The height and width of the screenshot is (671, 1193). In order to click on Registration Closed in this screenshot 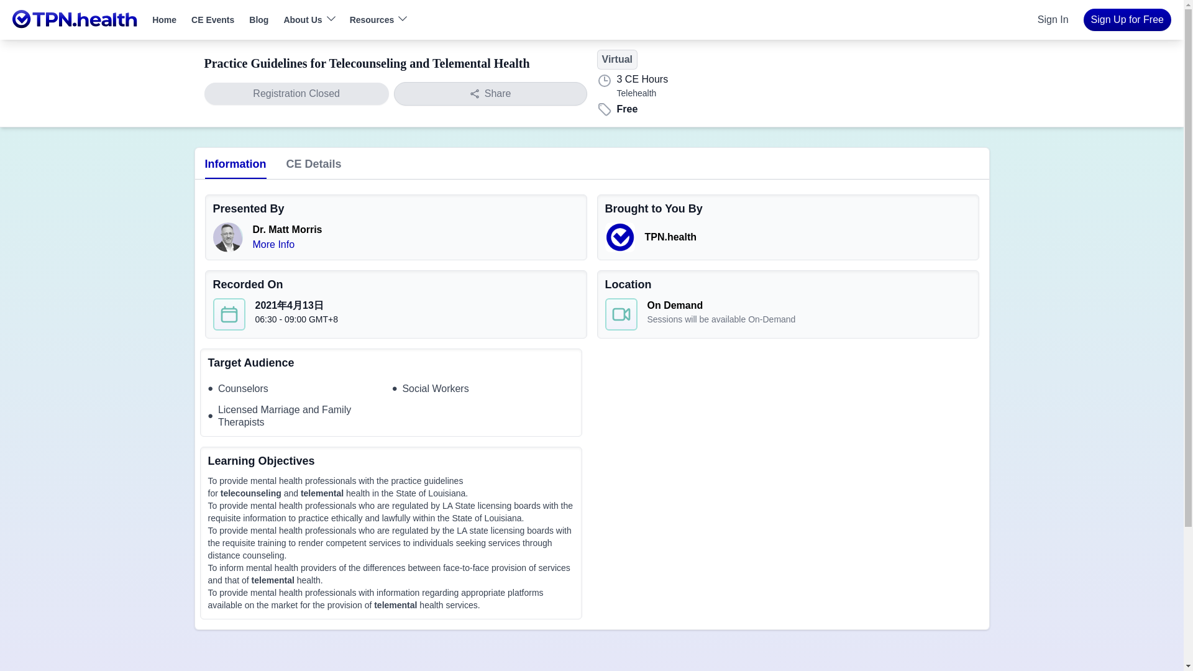, I will do `click(296, 93)`.